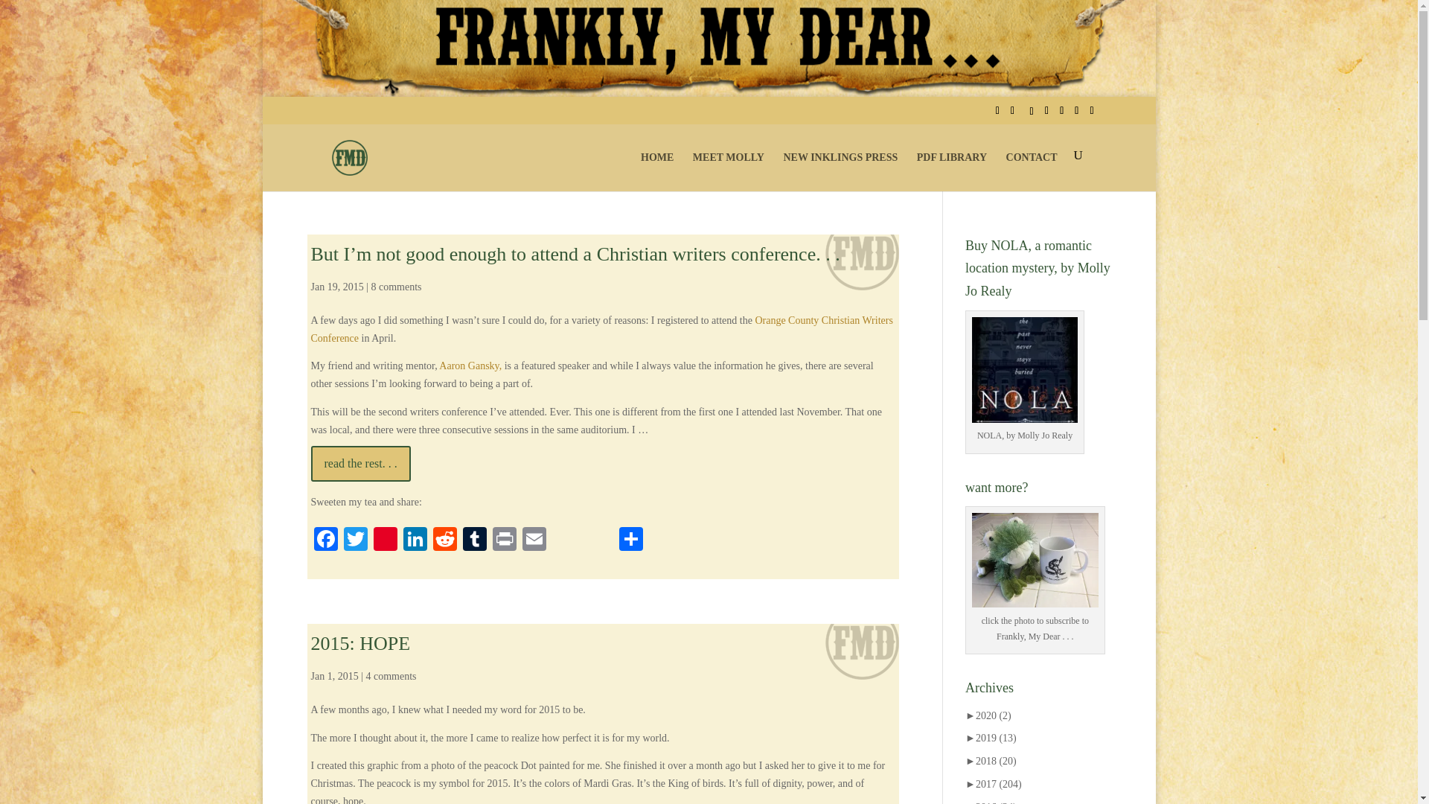 The image size is (1429, 804). I want to click on Pinterest, so click(385, 543).